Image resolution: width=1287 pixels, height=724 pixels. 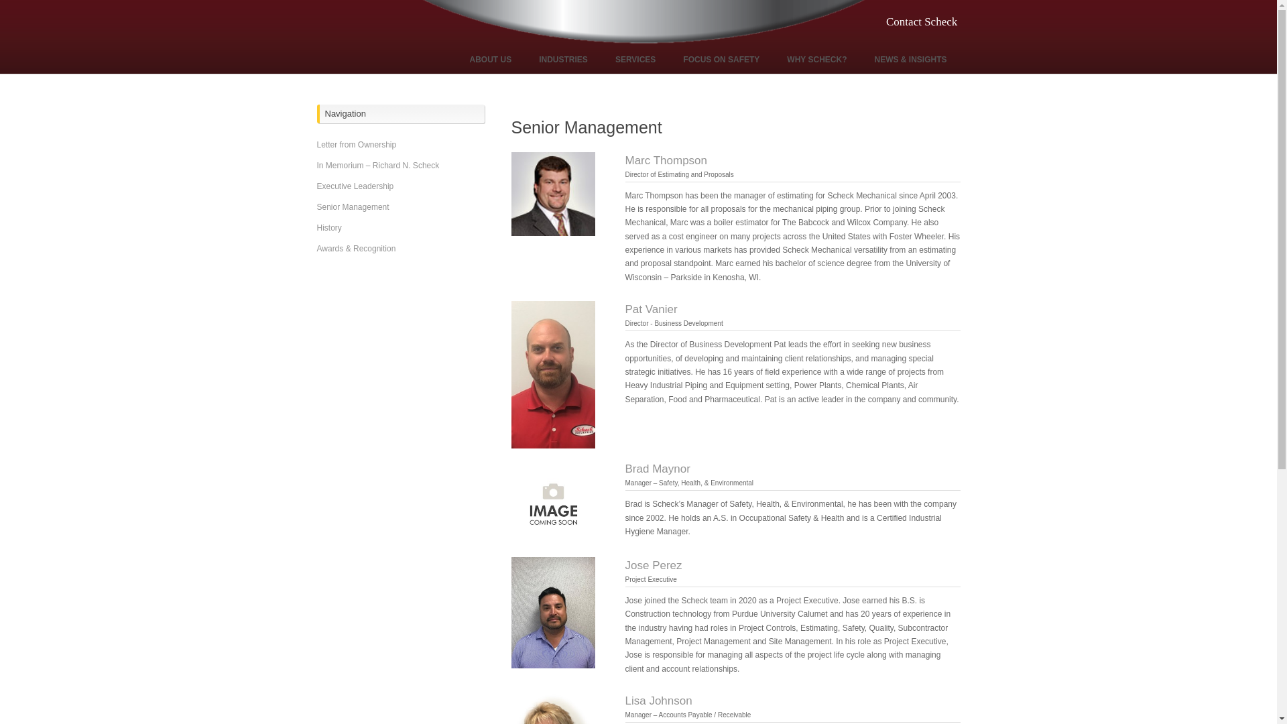 What do you see at coordinates (721, 60) in the screenshot?
I see `FOCUS ON SAFETY` at bounding box center [721, 60].